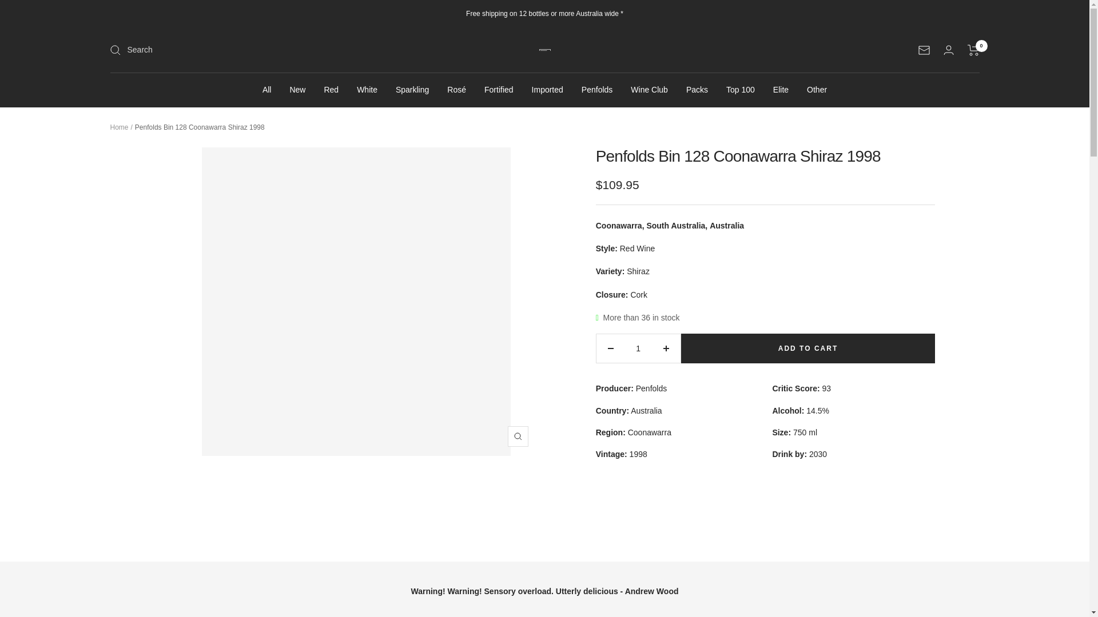 This screenshot has height=617, width=1098. What do you see at coordinates (697, 89) in the screenshot?
I see `Packs` at bounding box center [697, 89].